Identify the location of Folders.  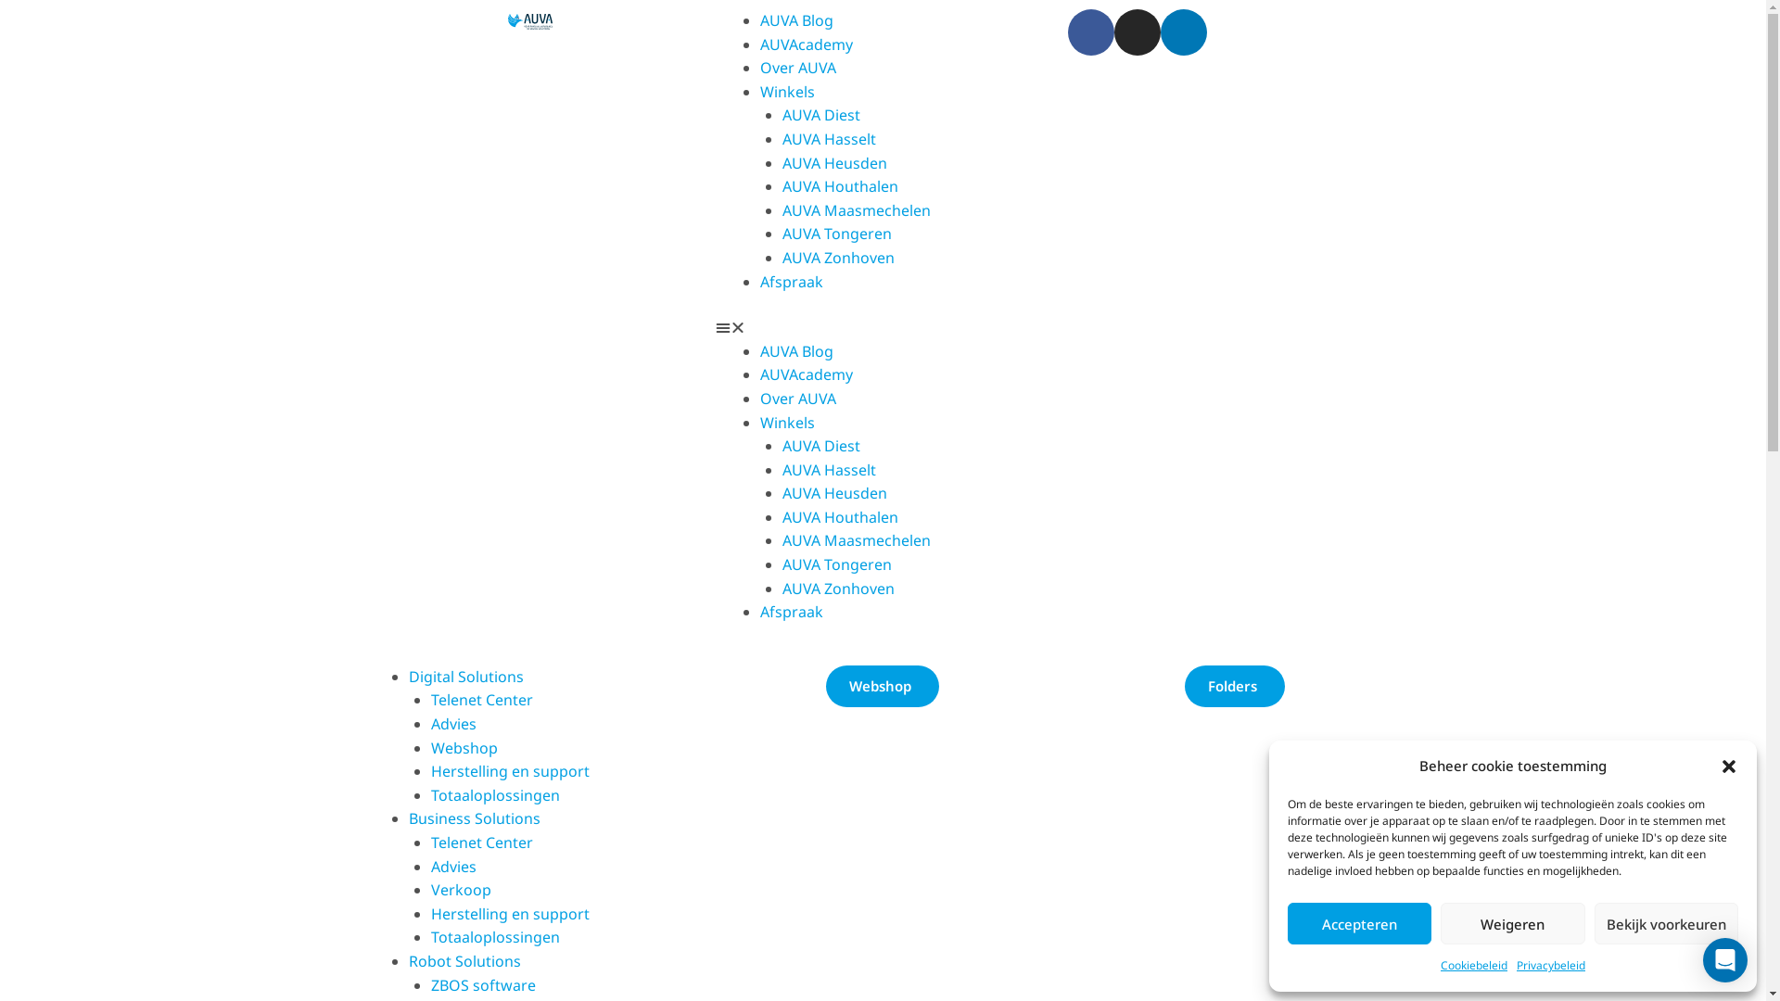
(1235, 686).